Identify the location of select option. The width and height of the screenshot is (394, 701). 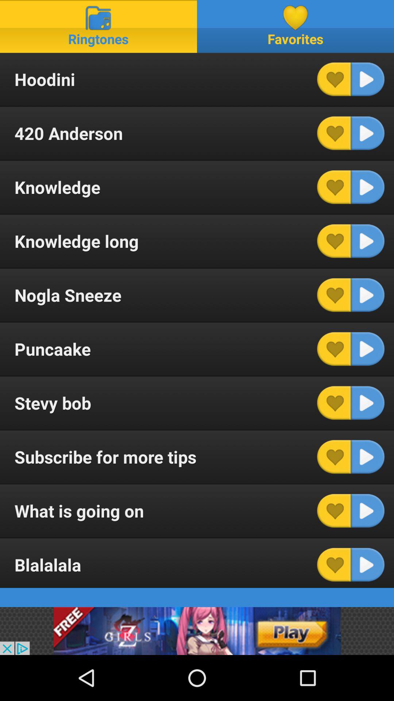
(367, 511).